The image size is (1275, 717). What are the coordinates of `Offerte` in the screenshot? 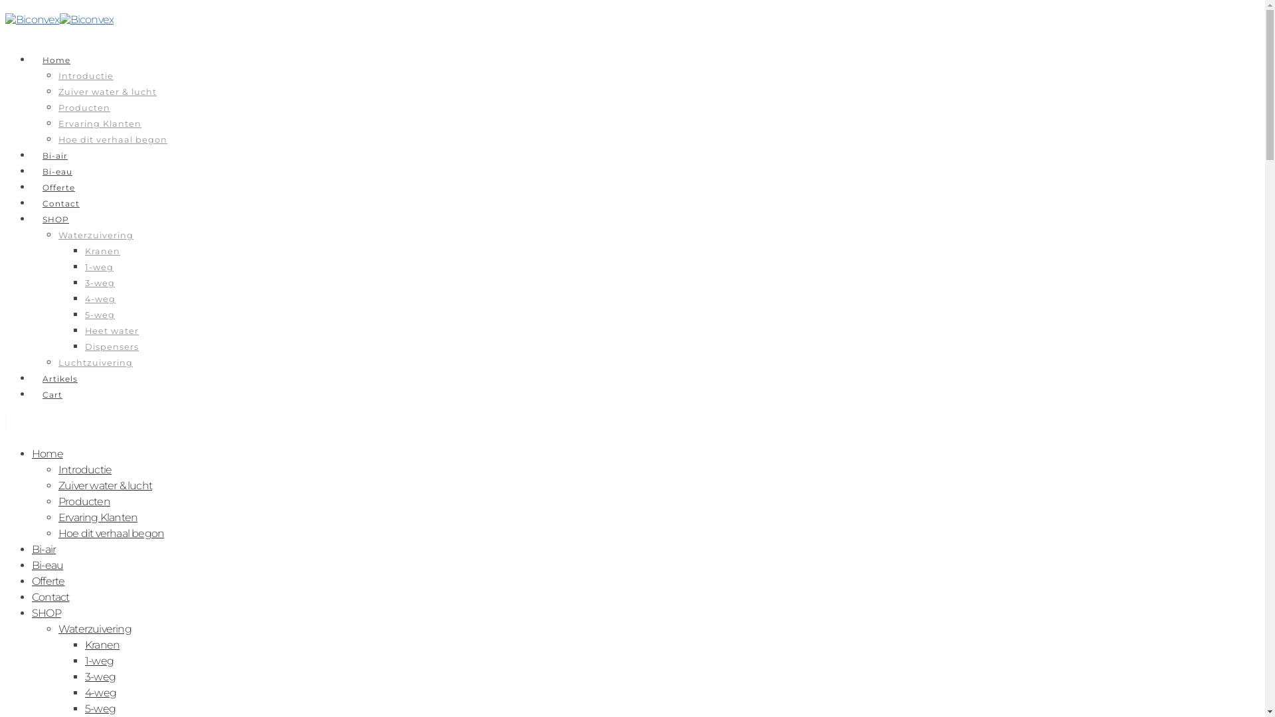 It's located at (58, 187).